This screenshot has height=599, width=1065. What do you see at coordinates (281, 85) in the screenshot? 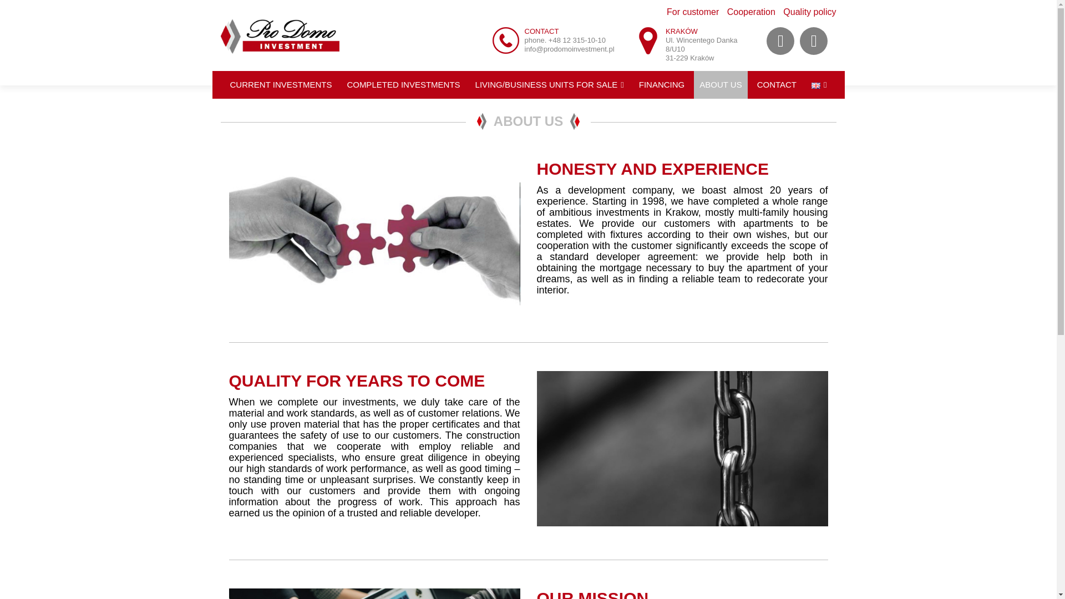
I see `CURRENT INVESTMENTS` at bounding box center [281, 85].